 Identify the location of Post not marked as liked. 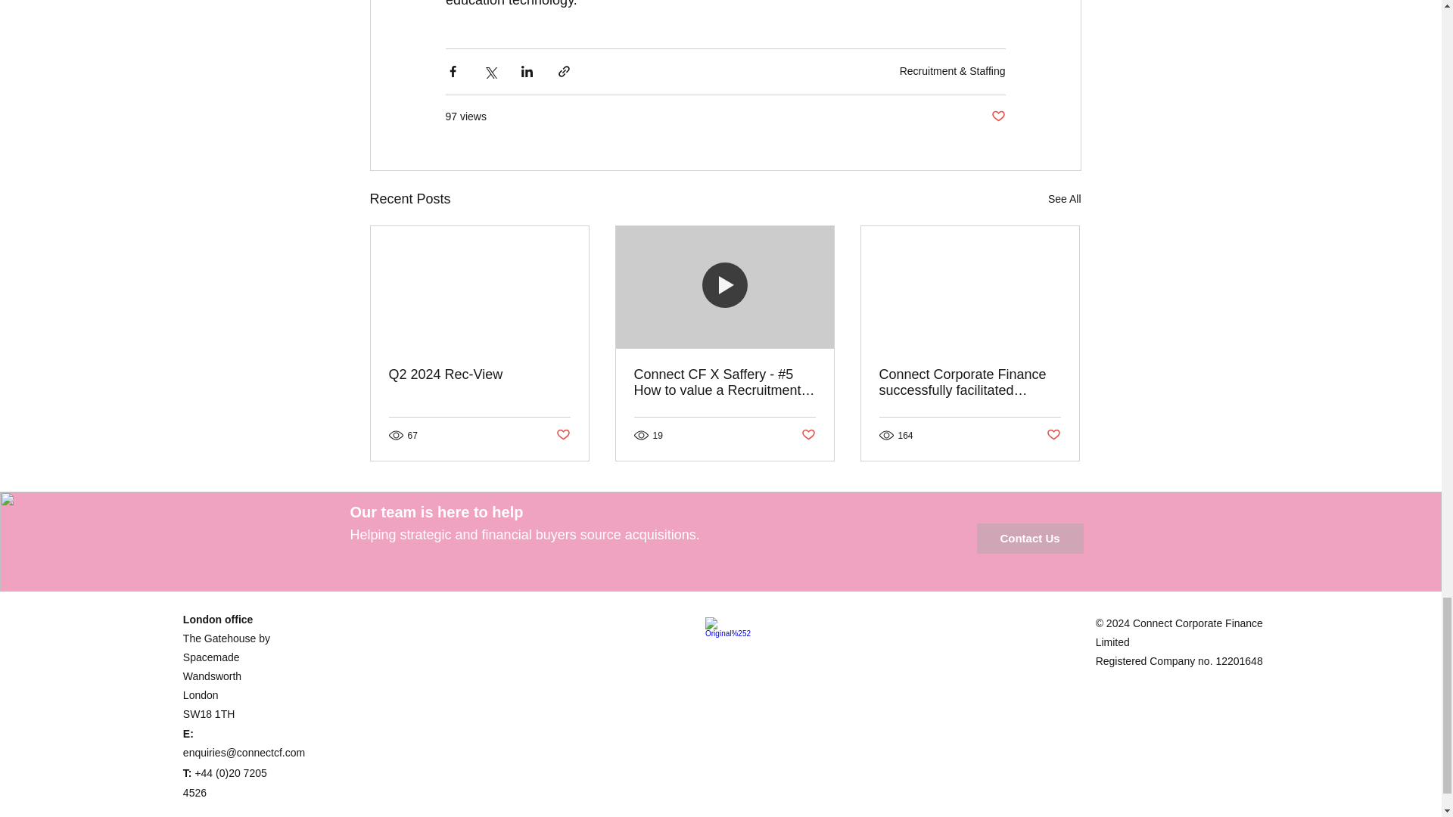
(807, 435).